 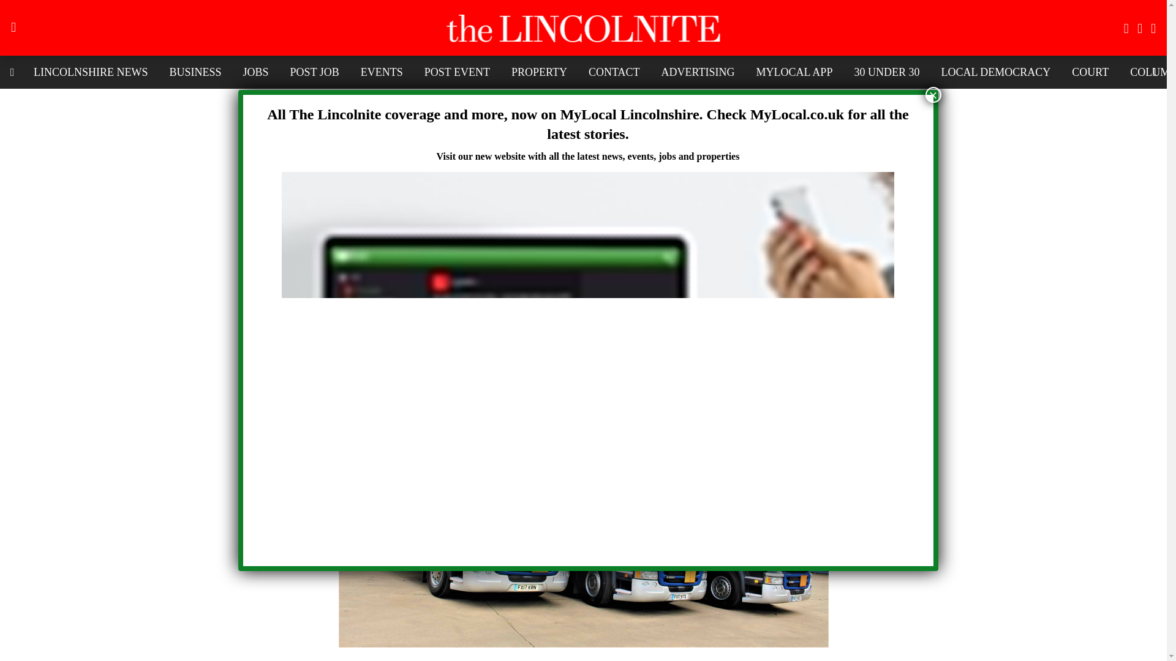 What do you see at coordinates (539, 72) in the screenshot?
I see `PROPERTY` at bounding box center [539, 72].